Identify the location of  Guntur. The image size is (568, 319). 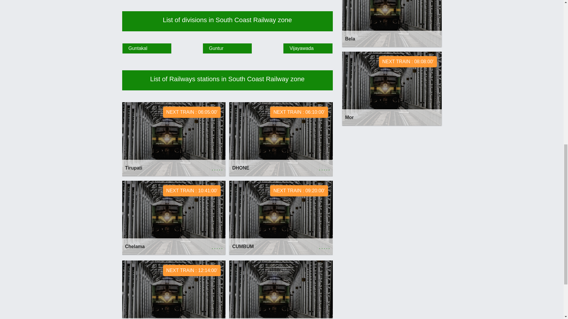
(391, 23).